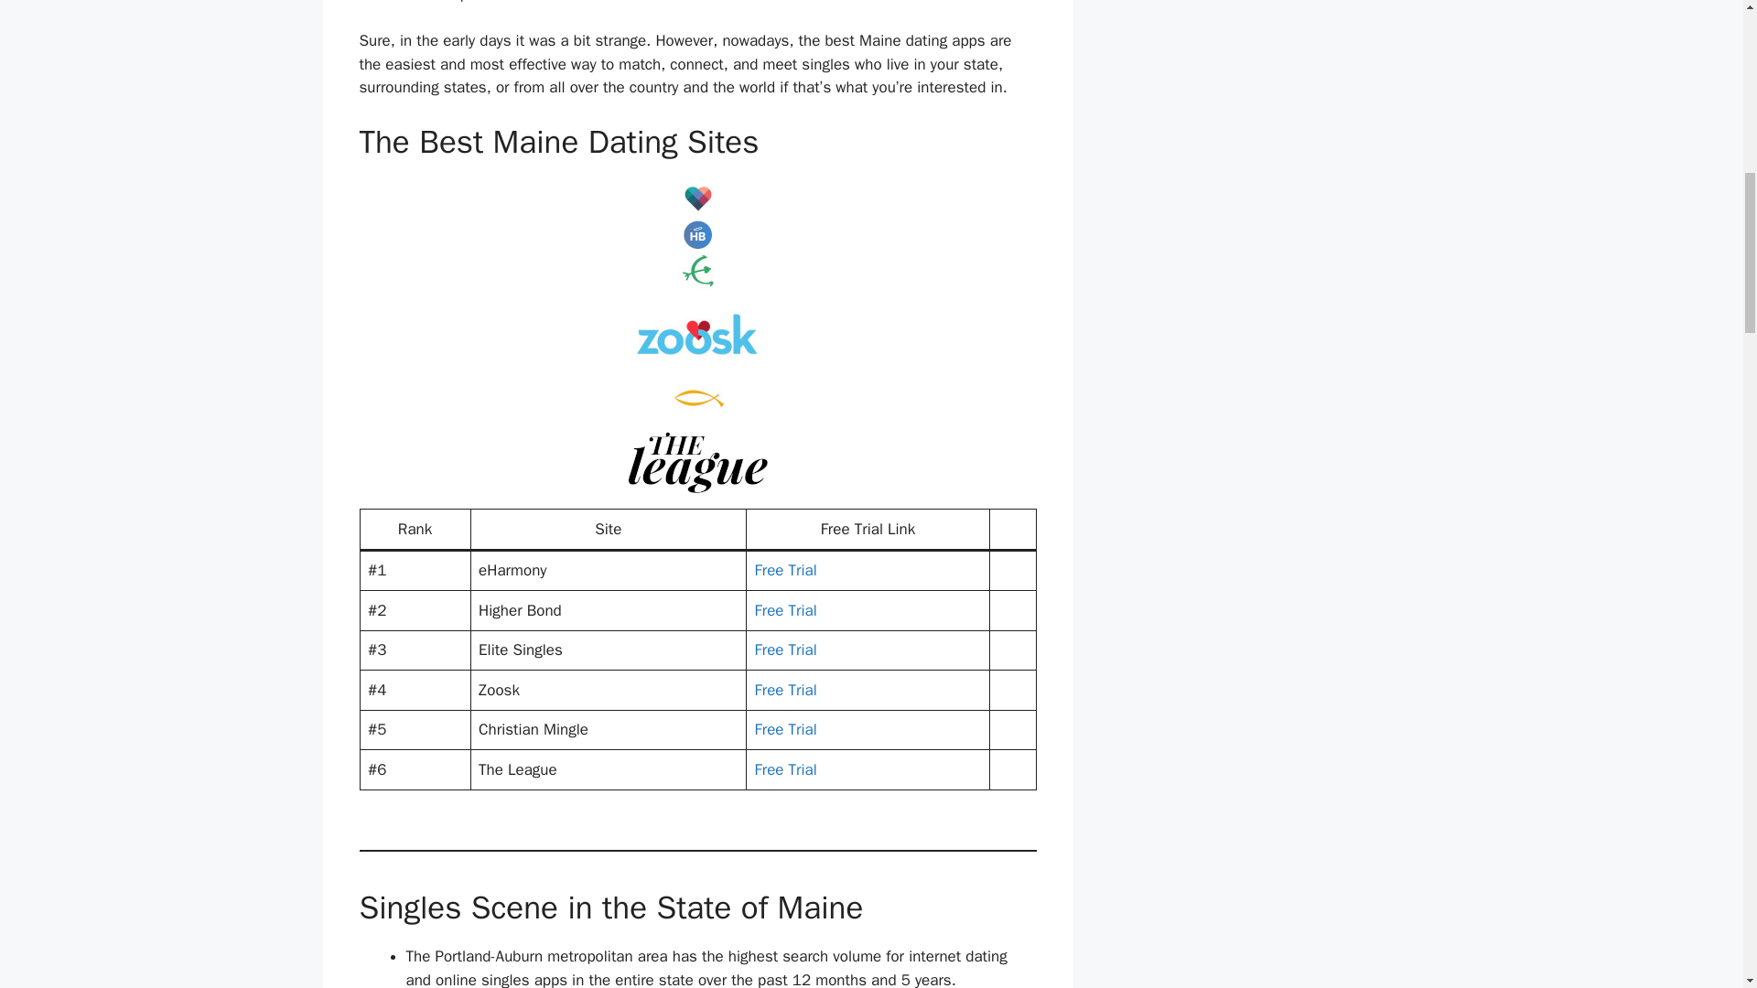  What do you see at coordinates (785, 690) in the screenshot?
I see `Free Trial` at bounding box center [785, 690].